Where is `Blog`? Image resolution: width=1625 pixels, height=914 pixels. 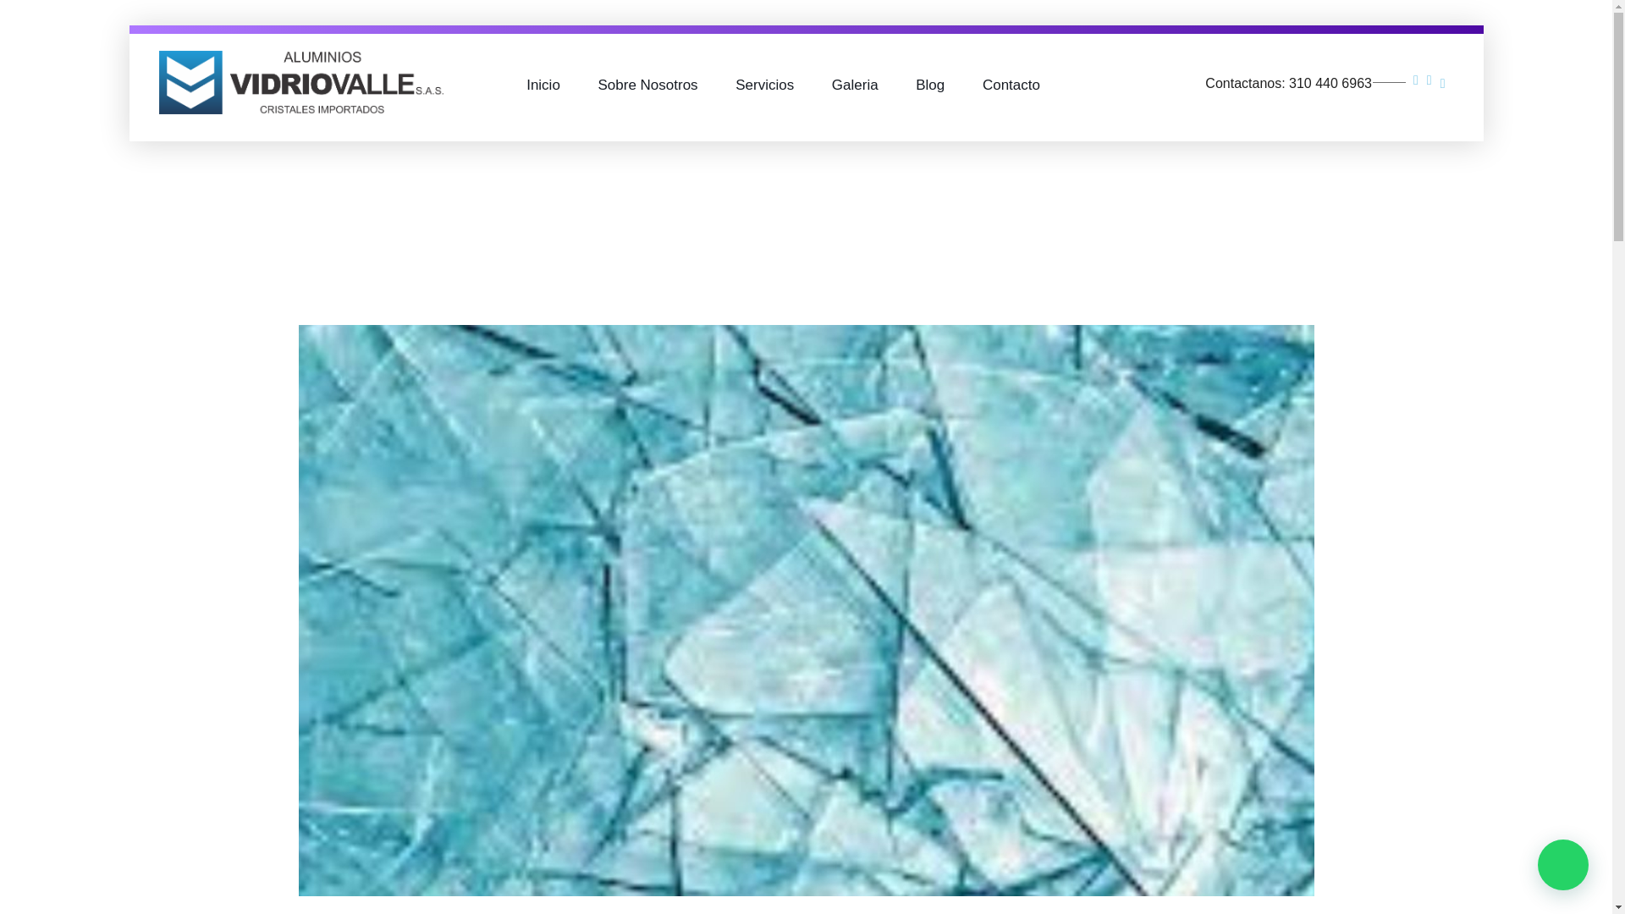 Blog is located at coordinates (929, 63).